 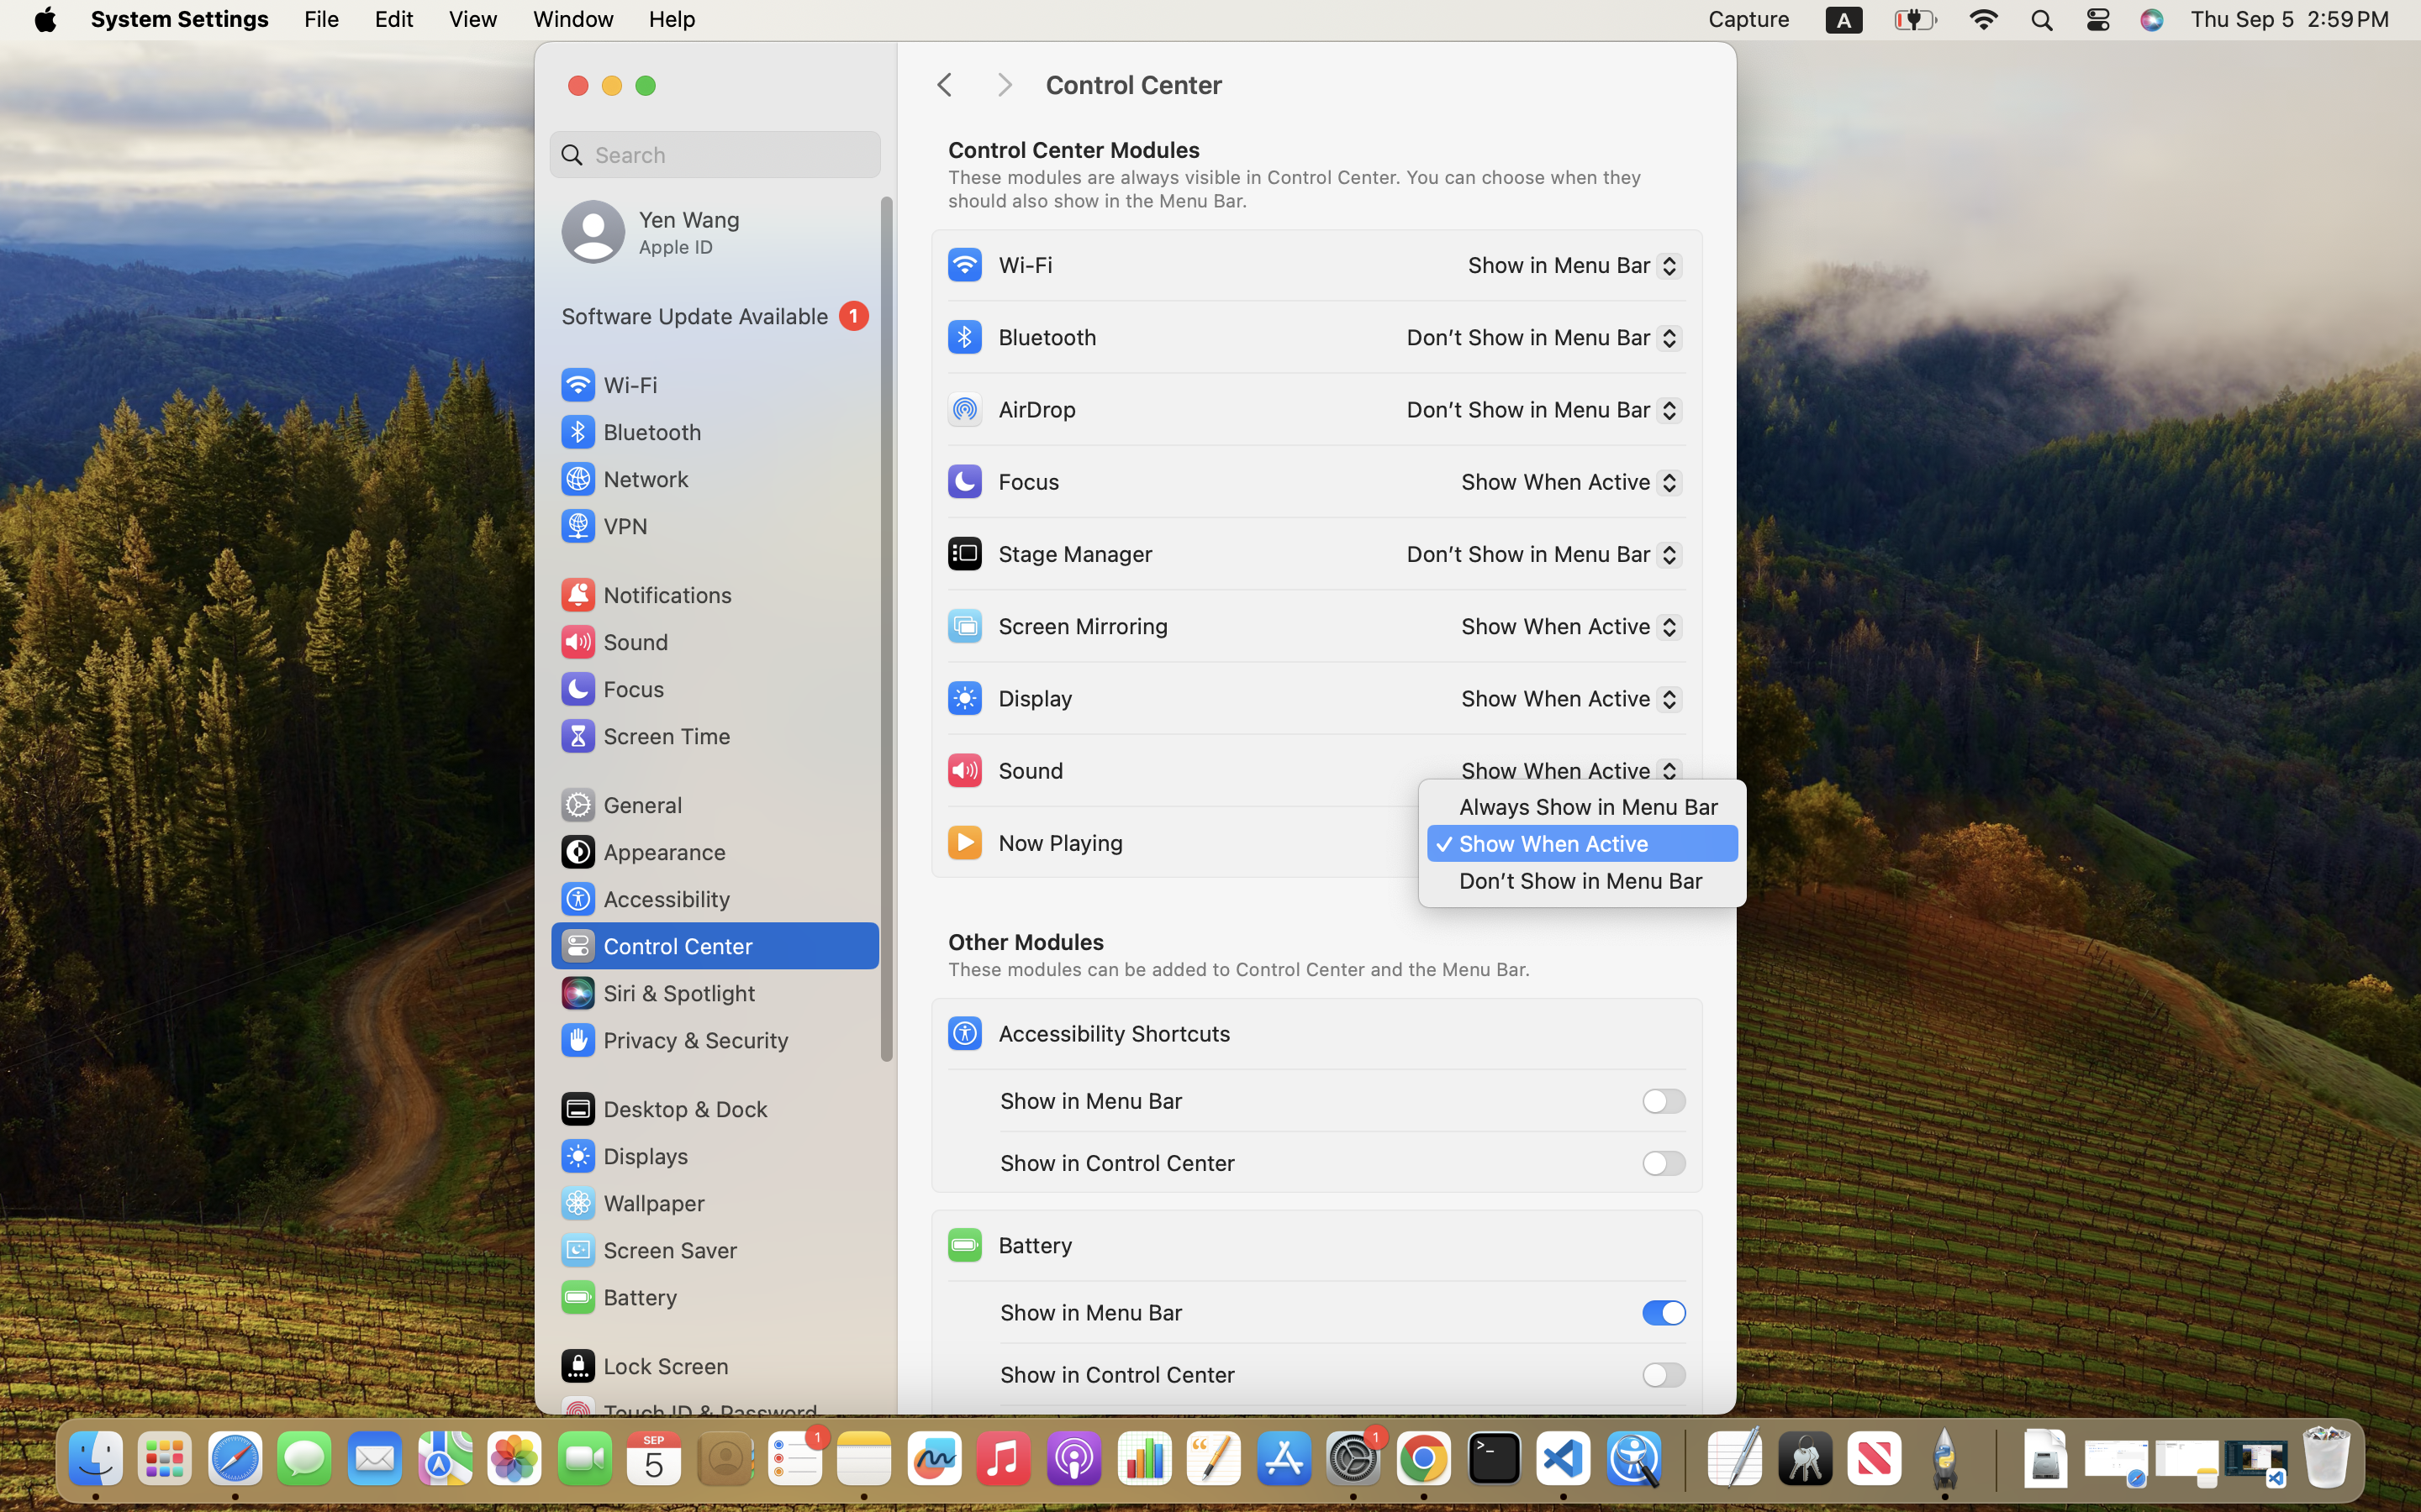 I want to click on Show When Active, so click(x=1565, y=701).